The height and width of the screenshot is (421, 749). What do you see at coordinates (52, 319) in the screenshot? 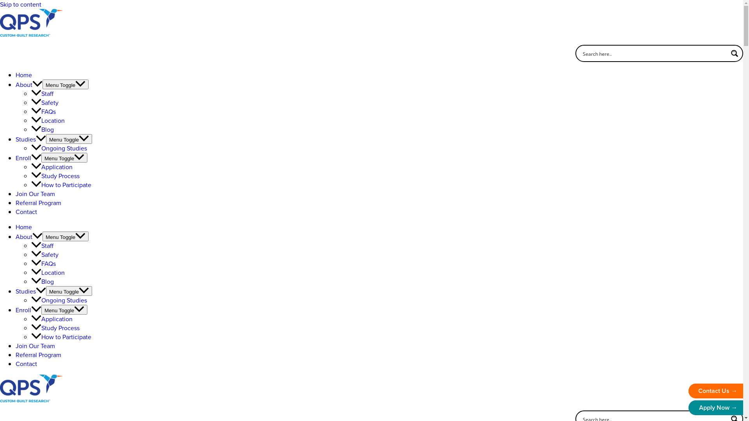
I see `Application` at bounding box center [52, 319].